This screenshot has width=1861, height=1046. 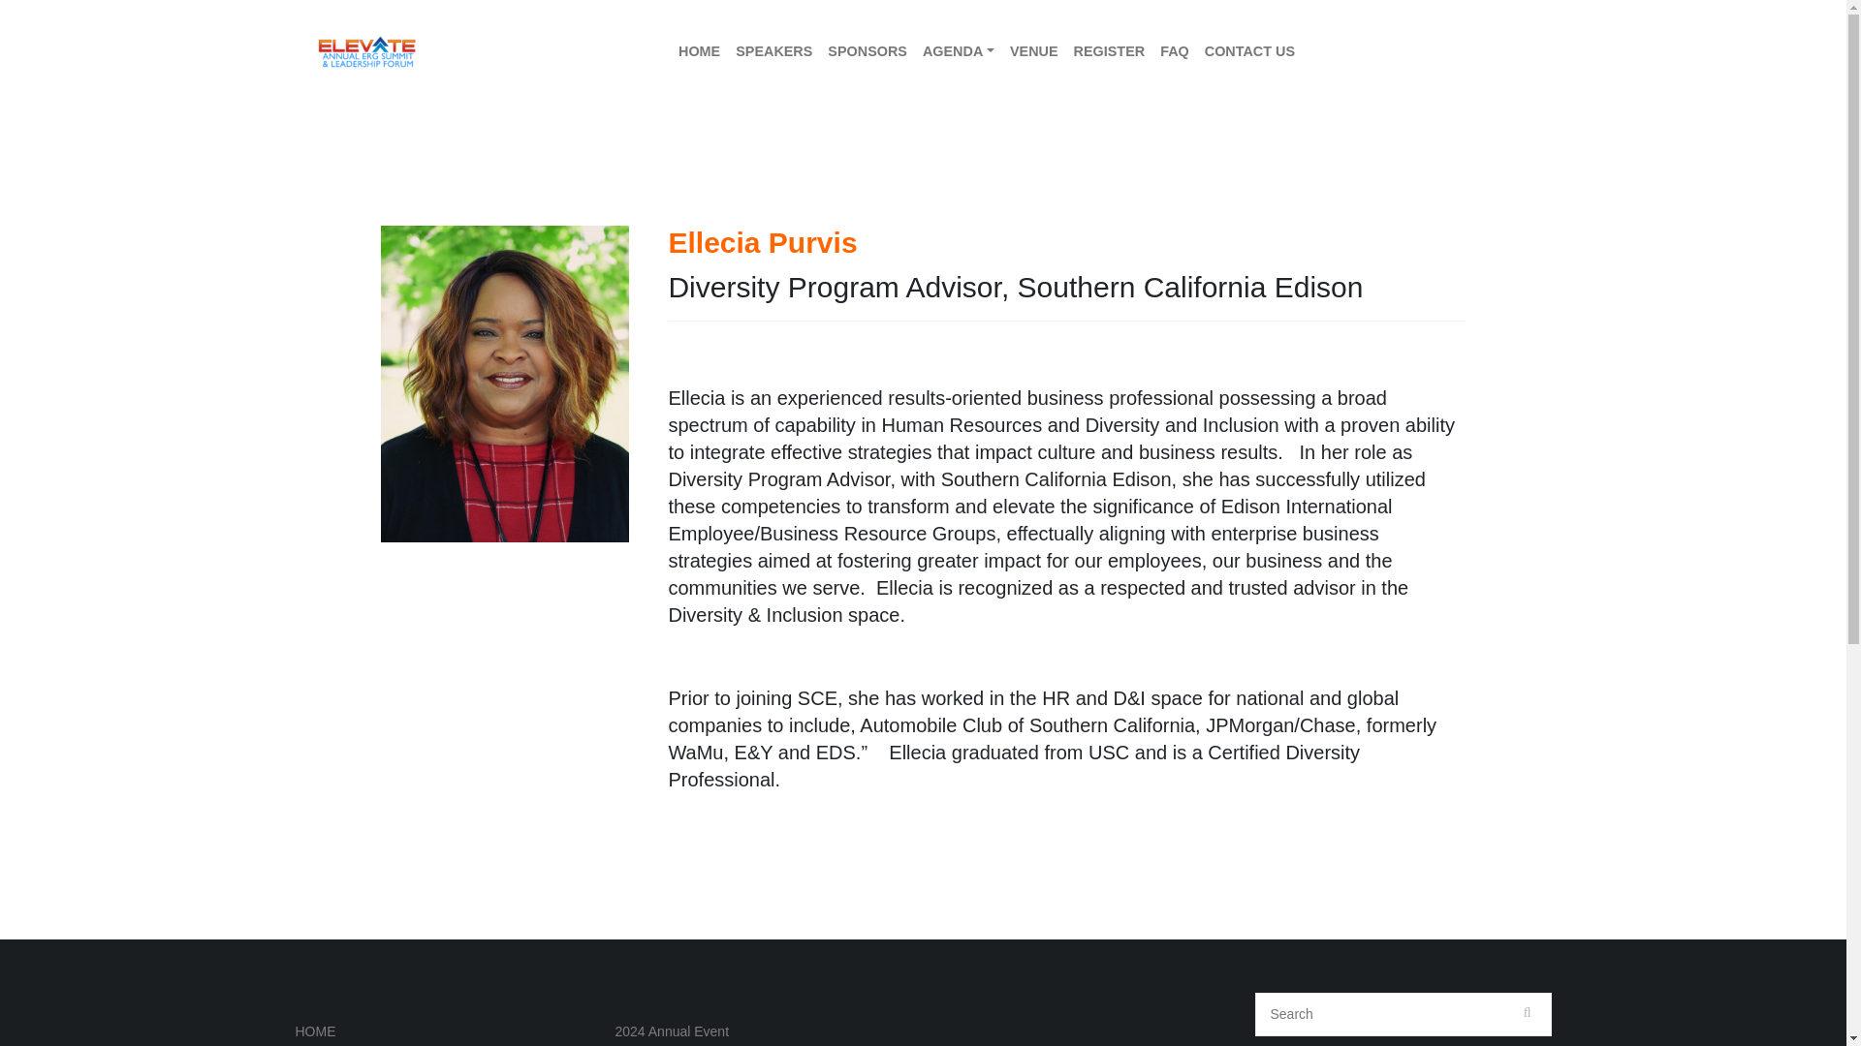 What do you see at coordinates (1249, 52) in the screenshot?
I see `CONTACT US` at bounding box center [1249, 52].